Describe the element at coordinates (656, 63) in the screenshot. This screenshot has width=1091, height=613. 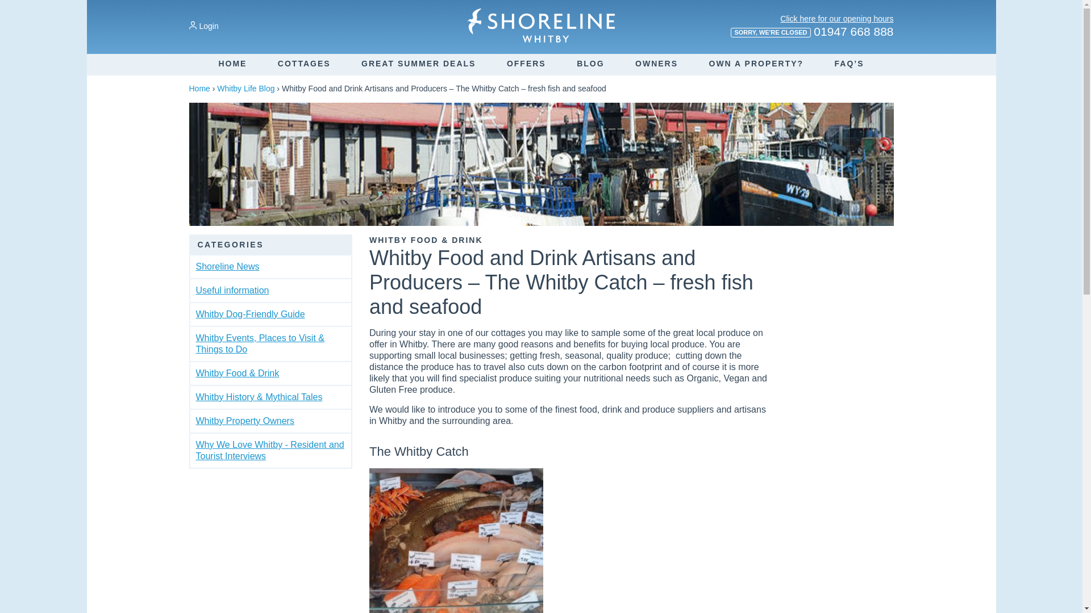
I see `OWNERS` at that location.